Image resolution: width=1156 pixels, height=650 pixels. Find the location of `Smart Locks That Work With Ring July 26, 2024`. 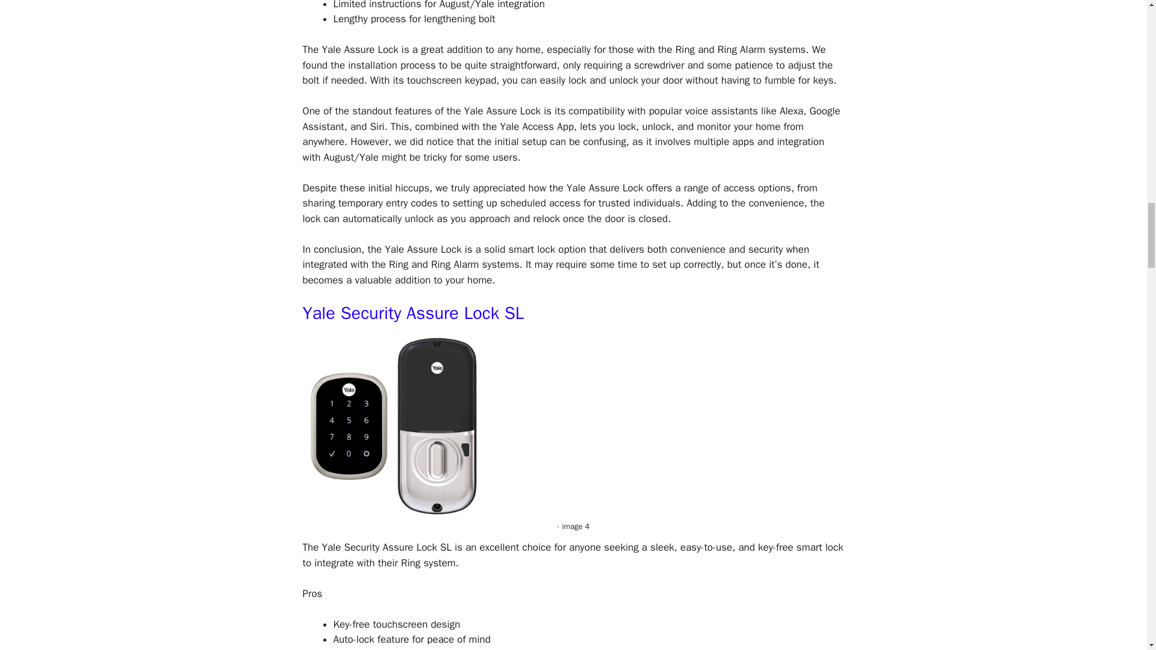

Smart Locks That Work With Ring July 26, 2024 is located at coordinates (393, 426).